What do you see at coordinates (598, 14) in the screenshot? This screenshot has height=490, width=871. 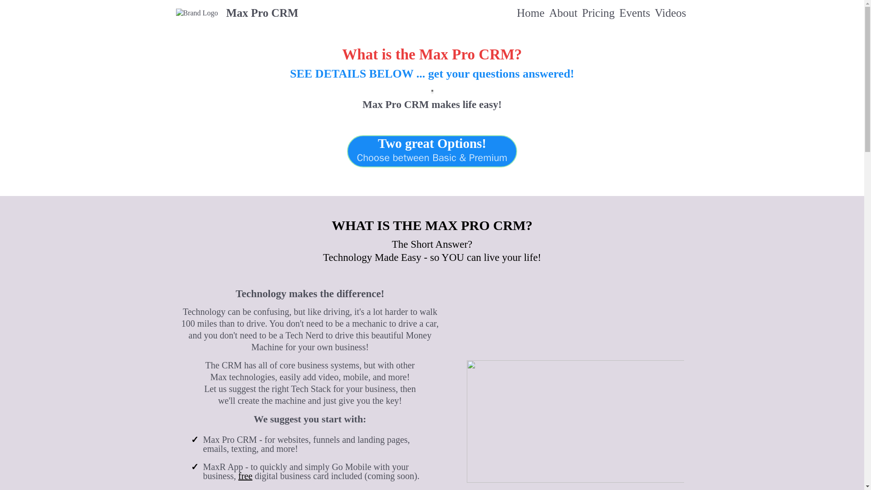 I see `Pricing` at bounding box center [598, 14].